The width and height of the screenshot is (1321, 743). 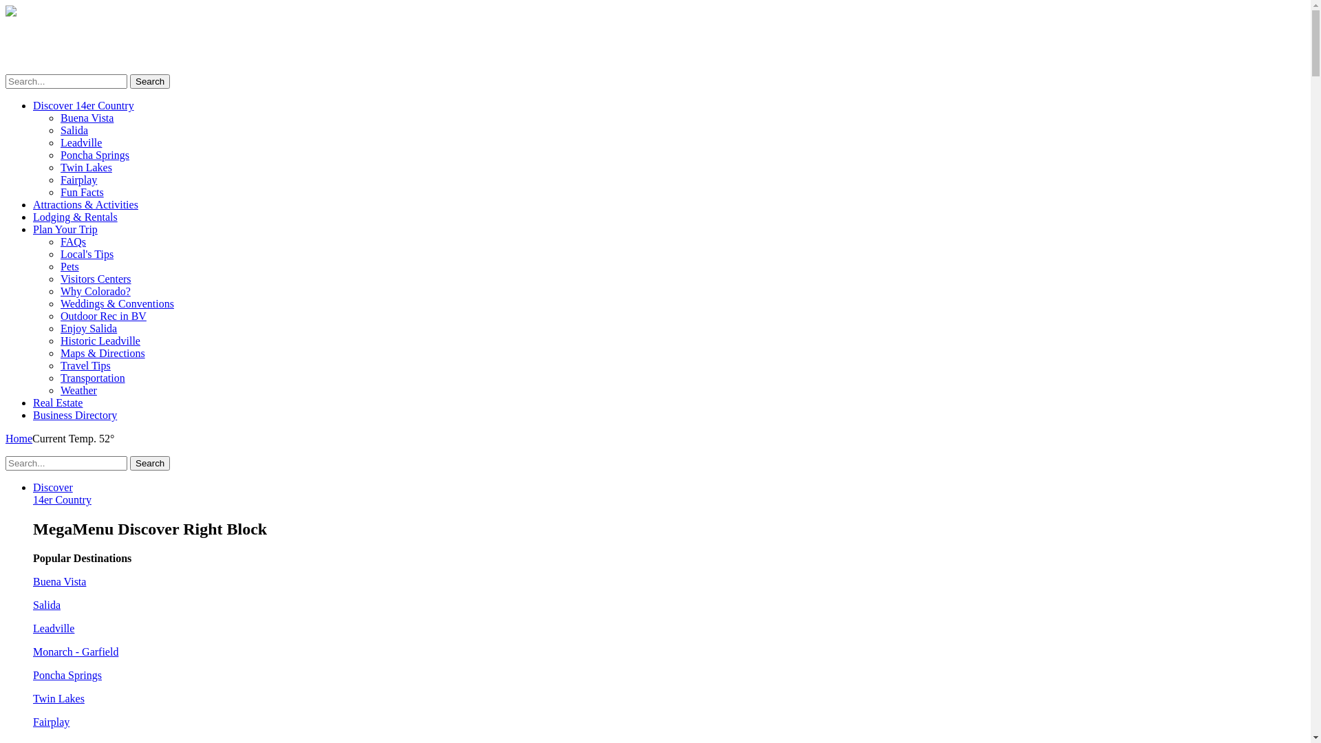 I want to click on Visitors Centers, so click(x=96, y=279).